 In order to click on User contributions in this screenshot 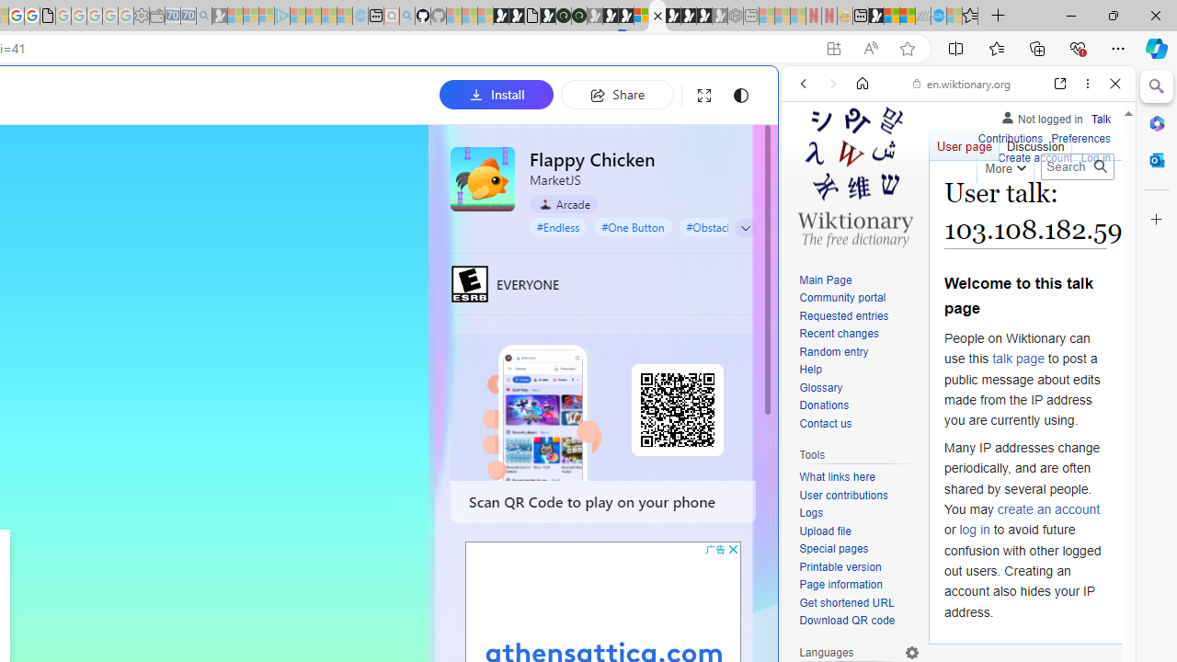, I will do `click(859, 496)`.